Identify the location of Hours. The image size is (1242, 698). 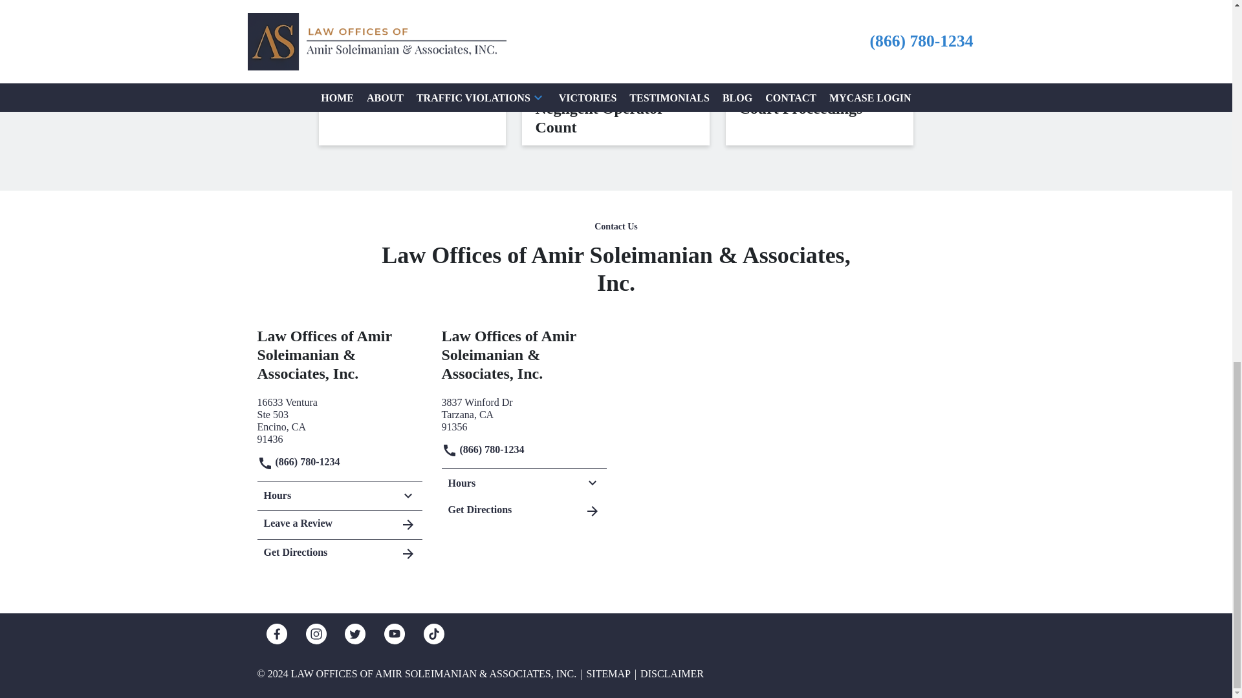
(523, 412).